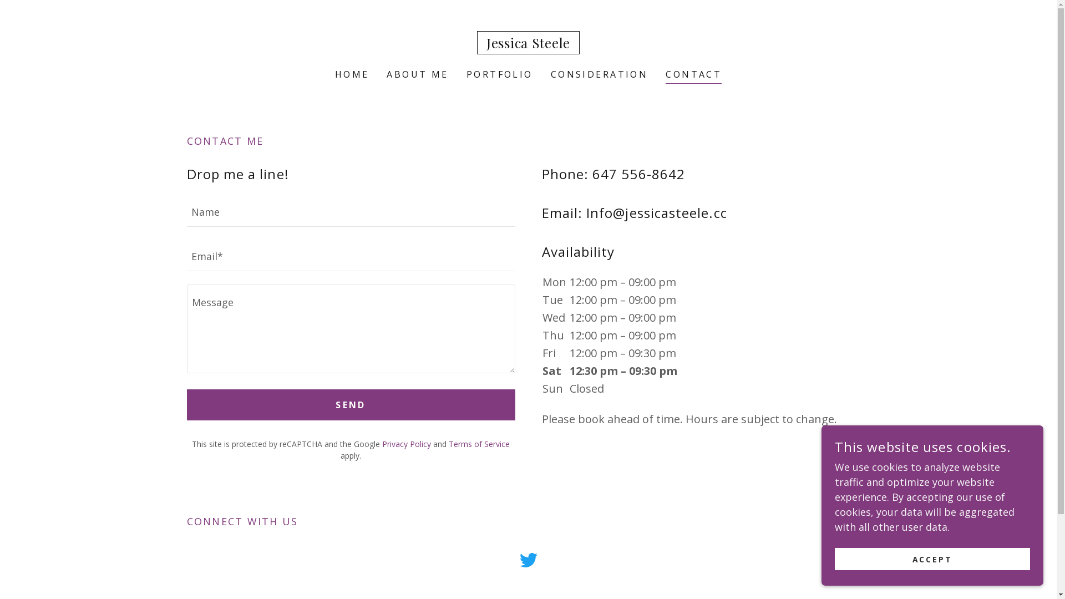 Image resolution: width=1065 pixels, height=599 pixels. Describe the element at coordinates (351, 405) in the screenshot. I see `SEND` at that location.